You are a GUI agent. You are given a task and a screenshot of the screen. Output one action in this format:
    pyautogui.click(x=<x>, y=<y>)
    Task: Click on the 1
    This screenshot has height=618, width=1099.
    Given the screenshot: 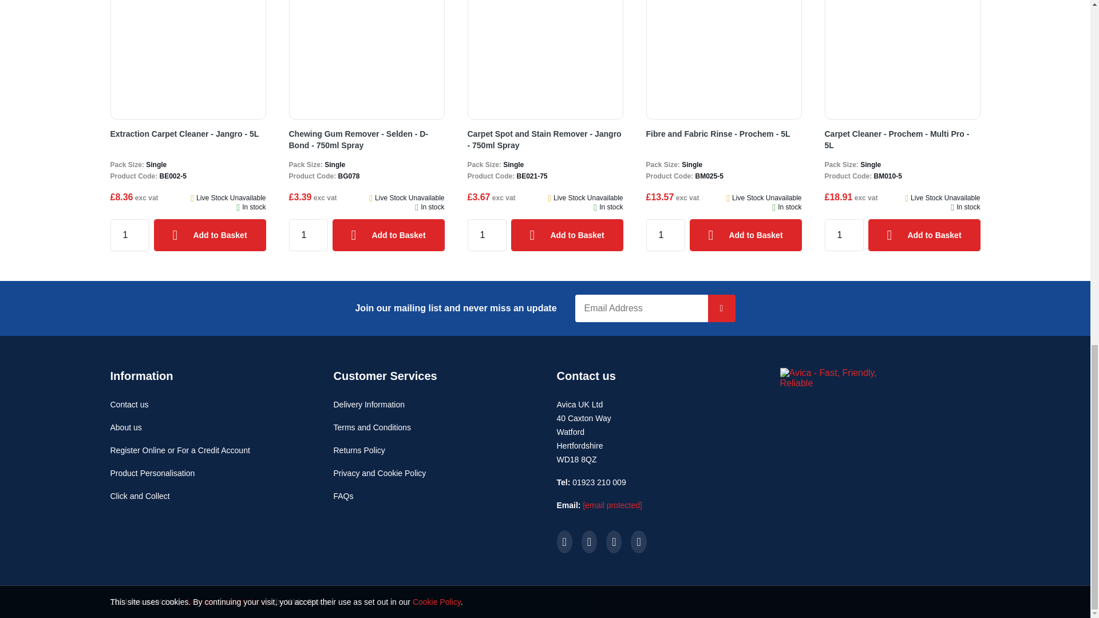 What is the action you would take?
    pyautogui.click(x=129, y=235)
    